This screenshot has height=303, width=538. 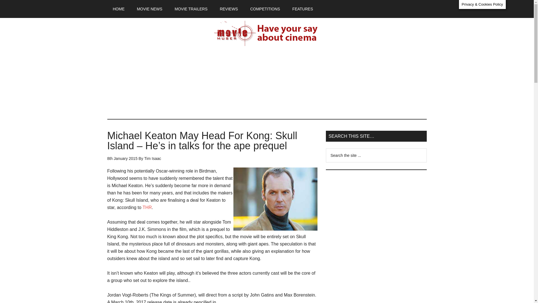 What do you see at coordinates (152, 159) in the screenshot?
I see `Tim Isaac` at bounding box center [152, 159].